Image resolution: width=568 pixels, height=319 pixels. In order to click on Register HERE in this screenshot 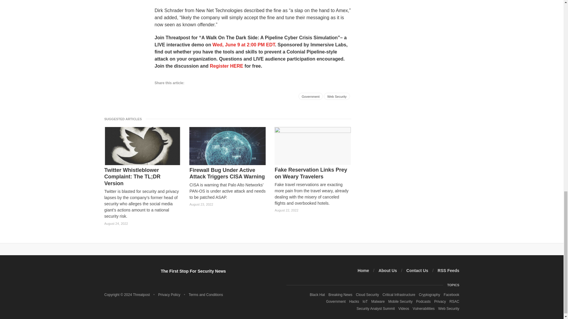, I will do `click(226, 66)`.